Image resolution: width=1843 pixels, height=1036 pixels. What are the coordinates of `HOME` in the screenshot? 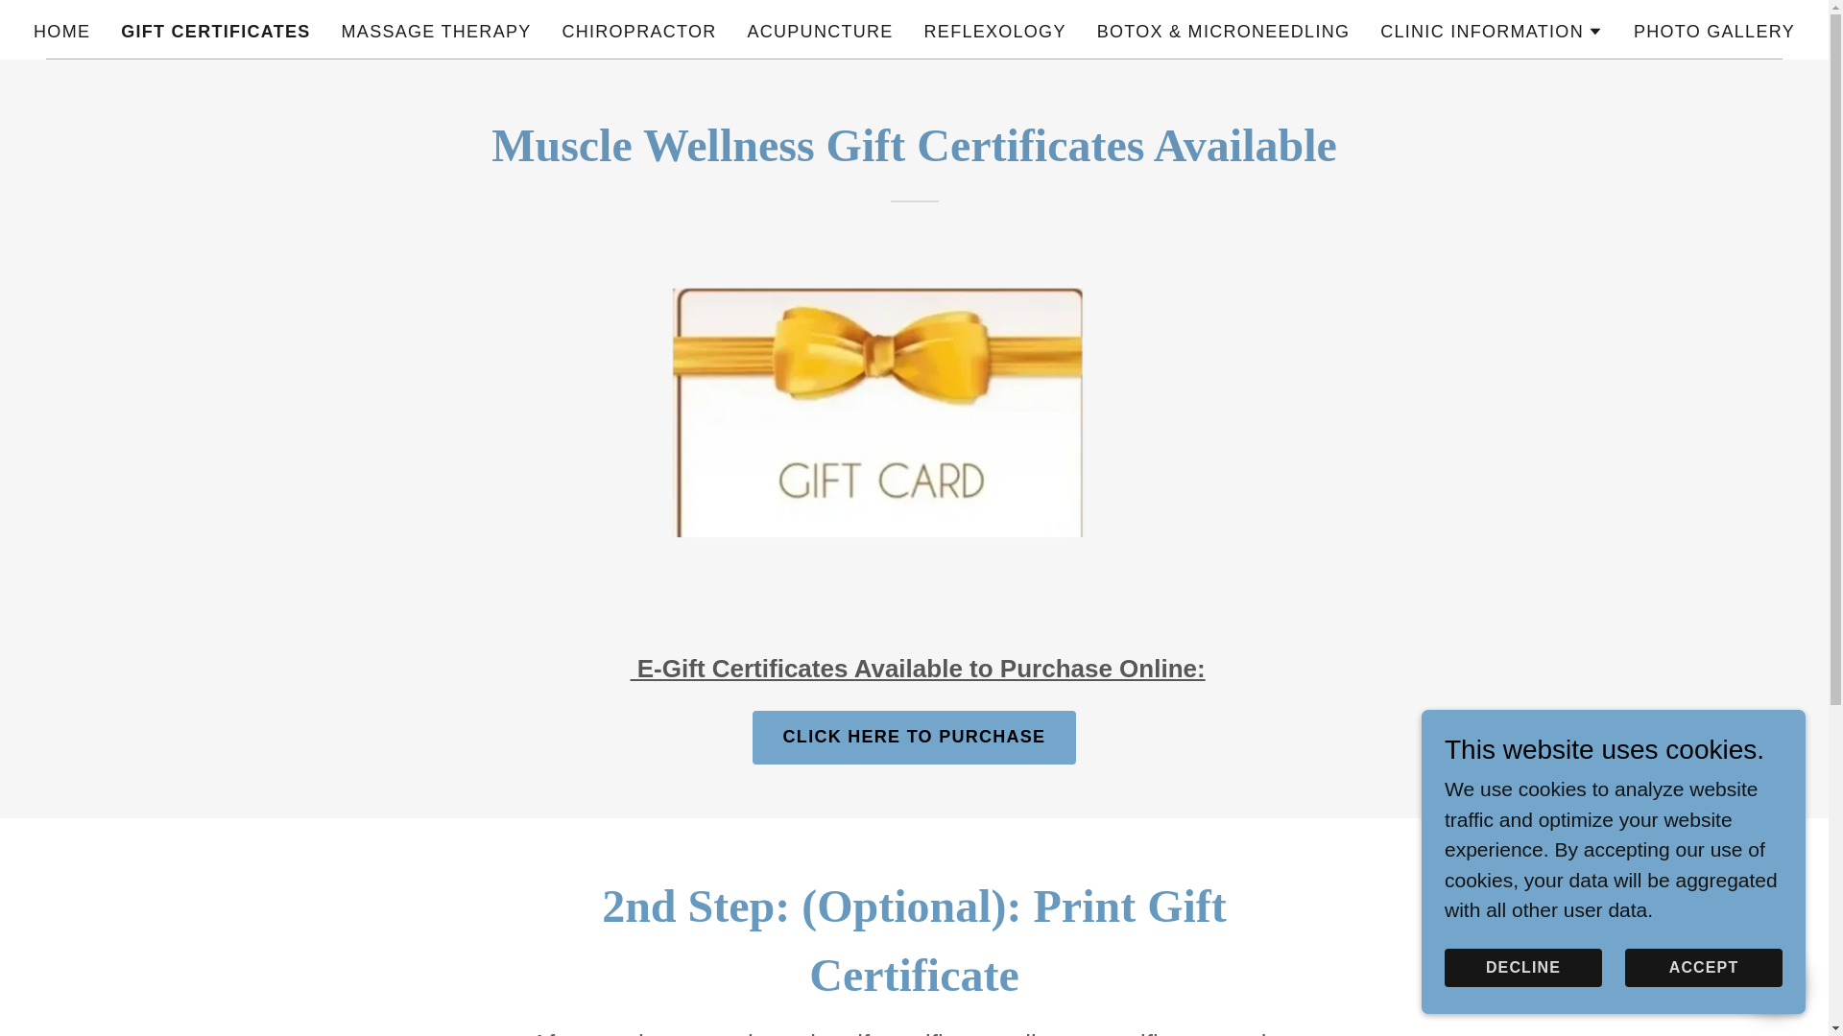 It's located at (61, 31).